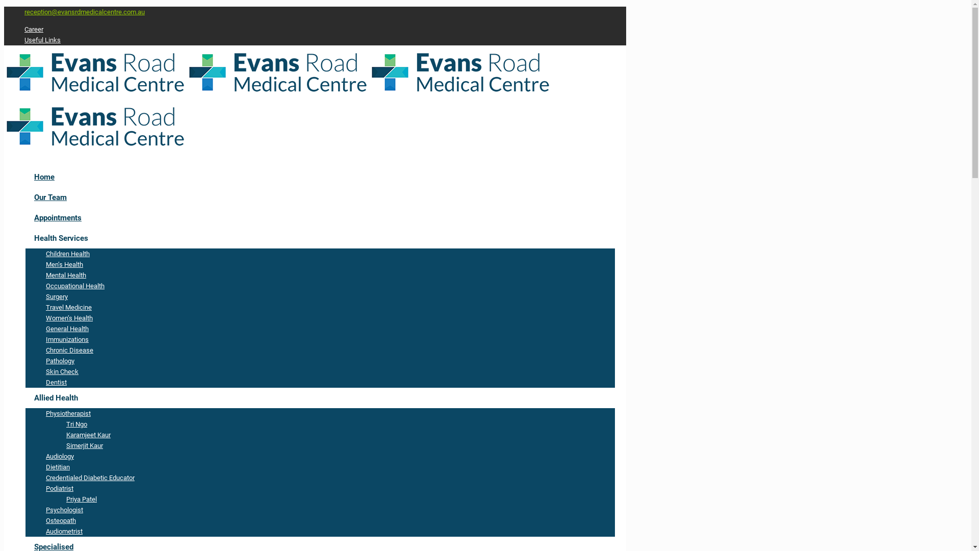  I want to click on Occupational Health, so click(75, 286).